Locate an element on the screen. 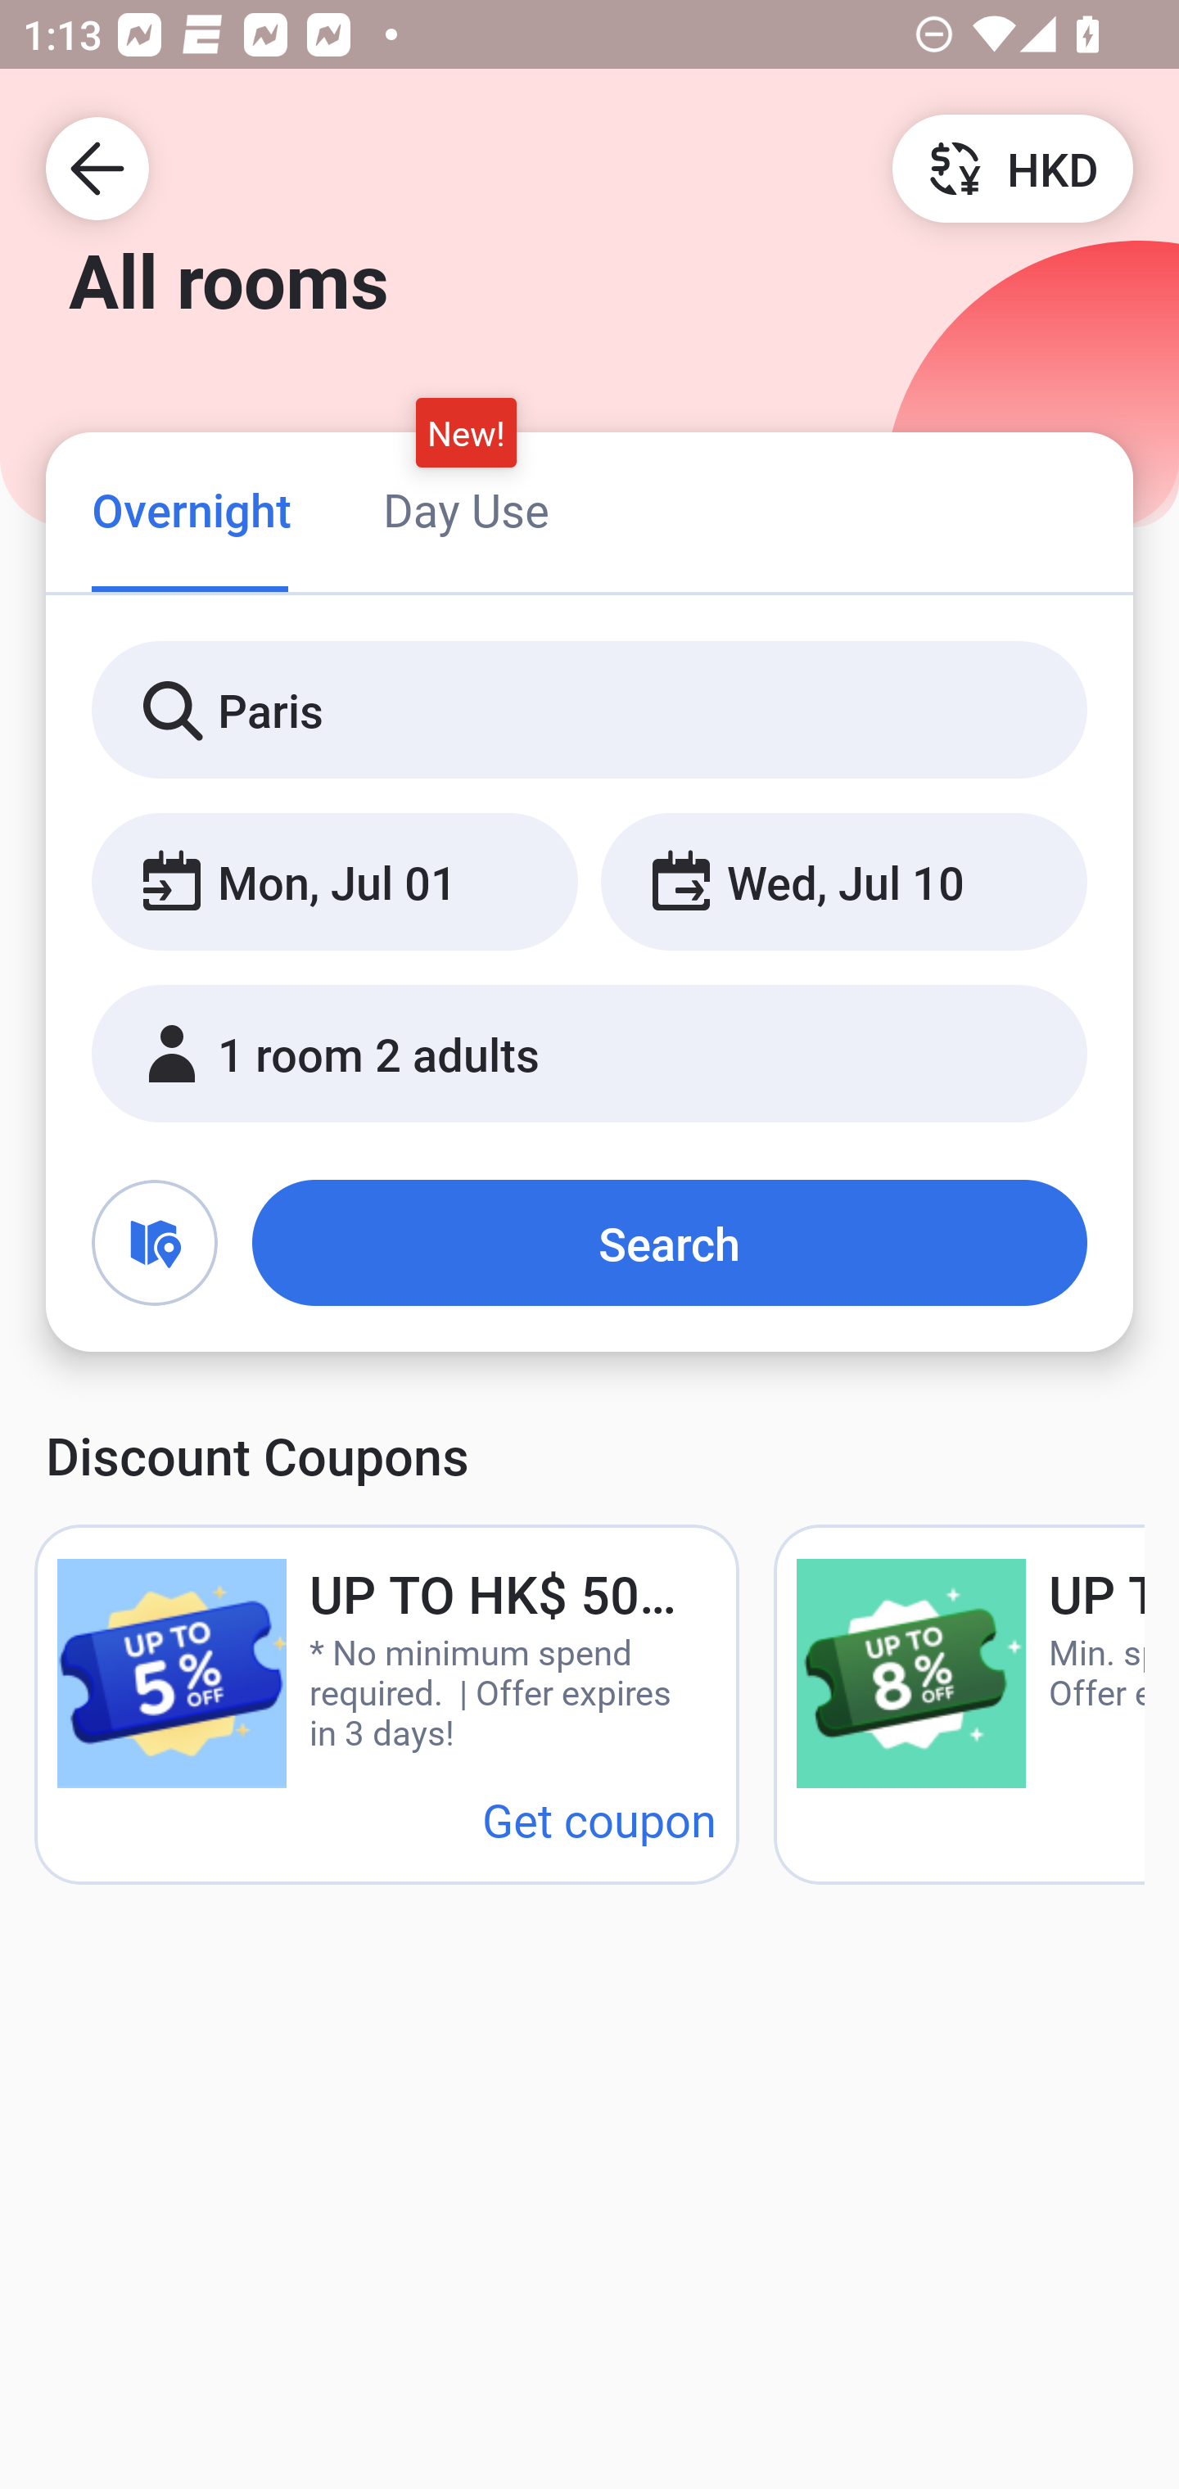  Day Use is located at coordinates (466, 509).